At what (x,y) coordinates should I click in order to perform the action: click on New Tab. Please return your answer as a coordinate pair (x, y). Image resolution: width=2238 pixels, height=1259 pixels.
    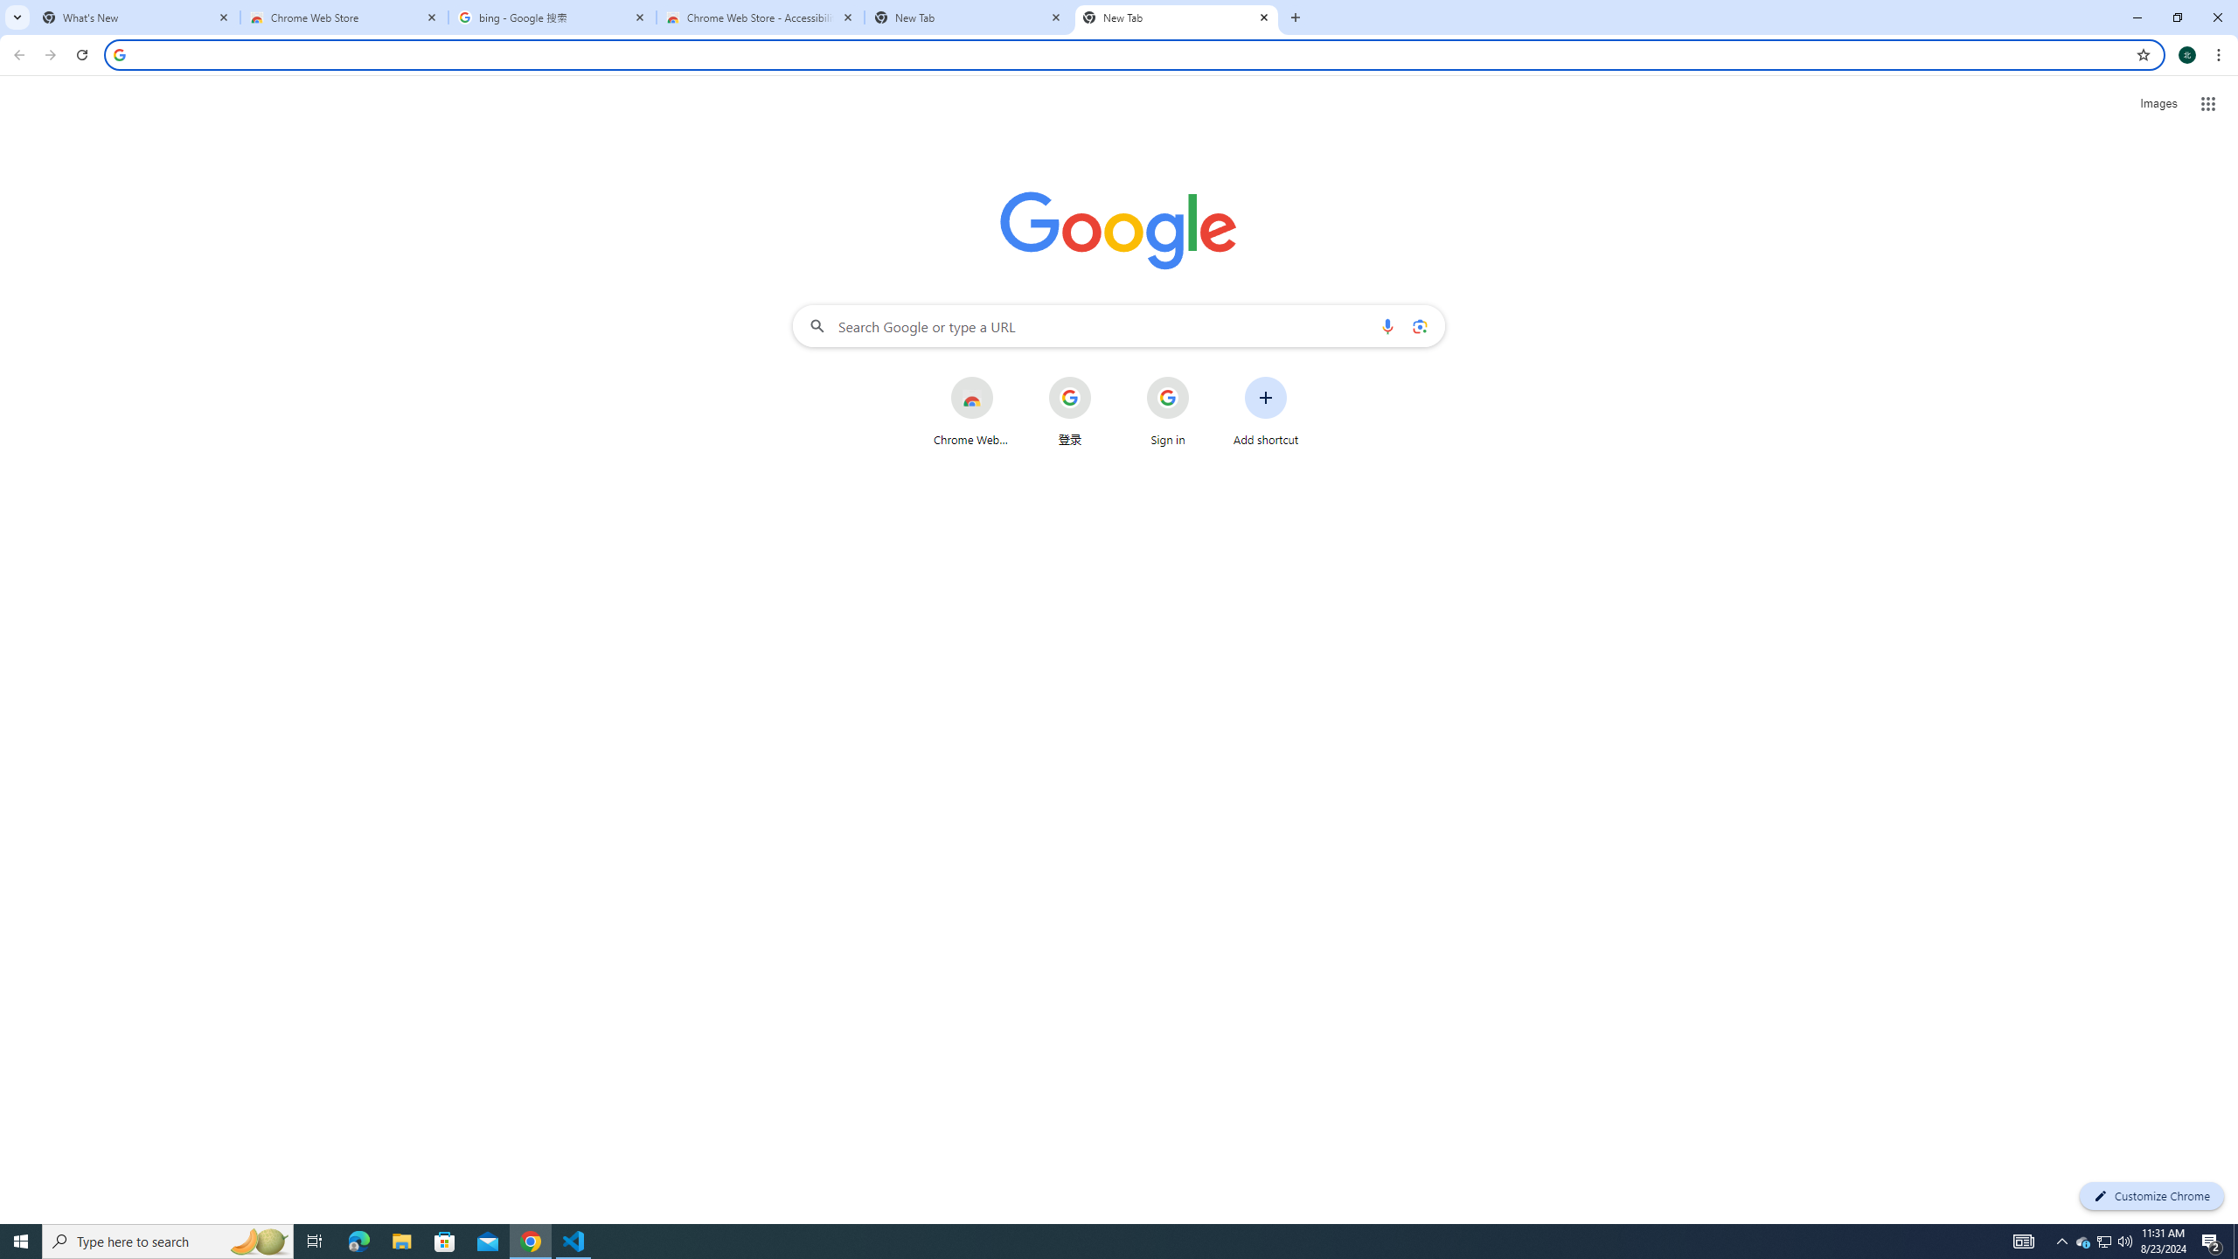
    Looking at the image, I should click on (969, 17).